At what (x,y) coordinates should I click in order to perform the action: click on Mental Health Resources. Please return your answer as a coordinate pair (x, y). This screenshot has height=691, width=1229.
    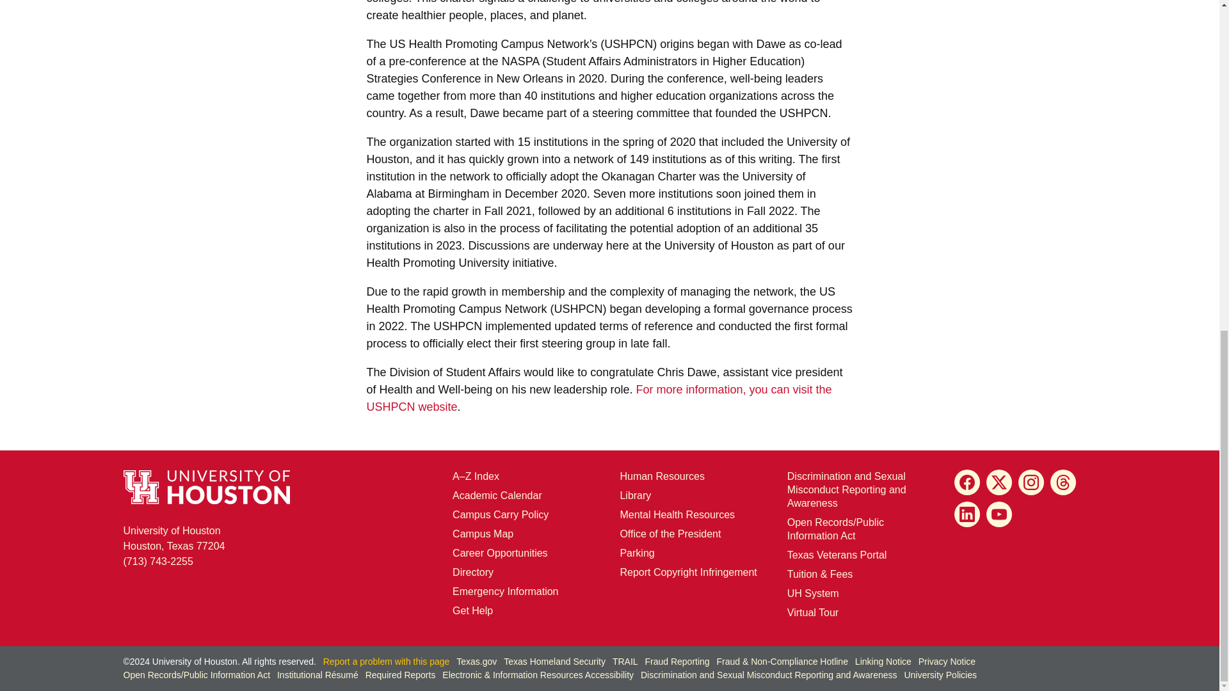
    Looking at the image, I should click on (677, 514).